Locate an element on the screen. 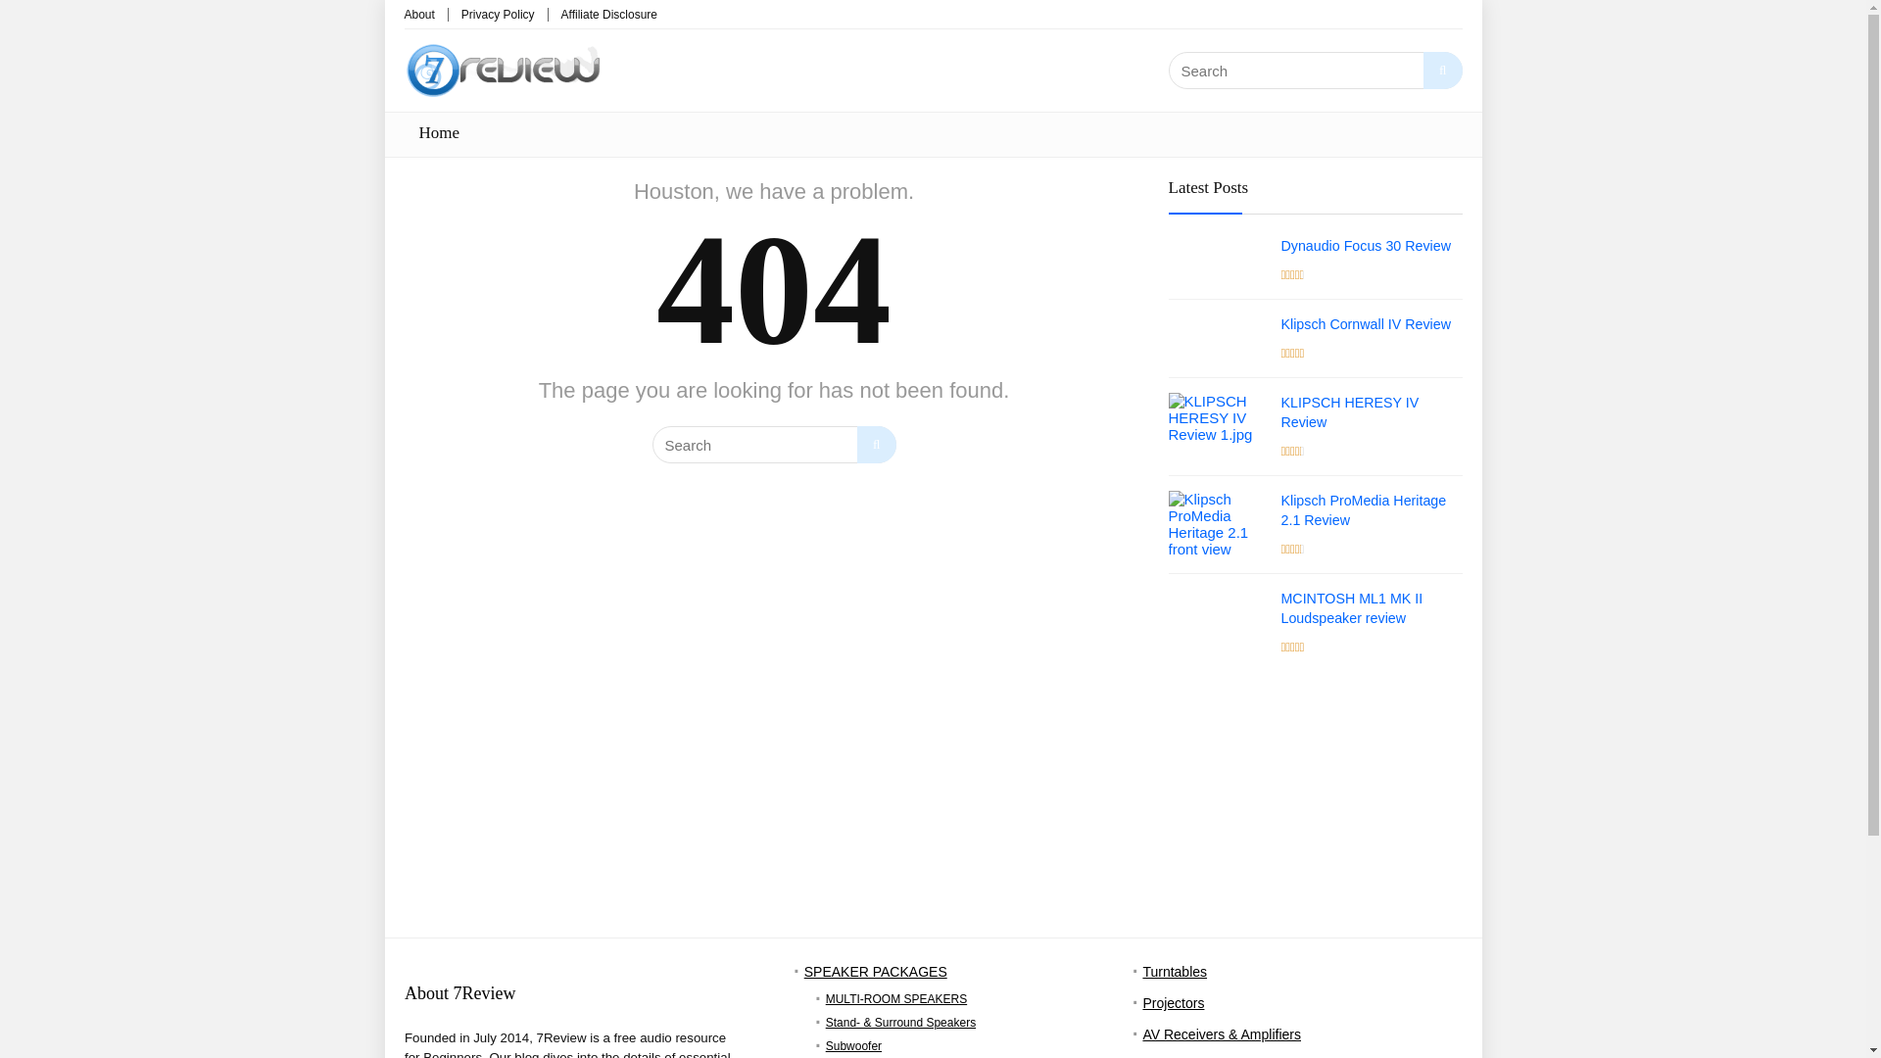 This screenshot has height=1058, width=1881. Dynaudio Focus 30 Review is located at coordinates (1366, 246).